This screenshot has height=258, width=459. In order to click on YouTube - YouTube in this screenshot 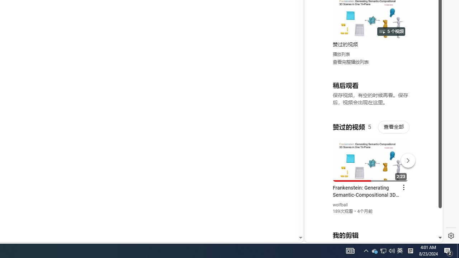, I will do `click(371, 95)`.